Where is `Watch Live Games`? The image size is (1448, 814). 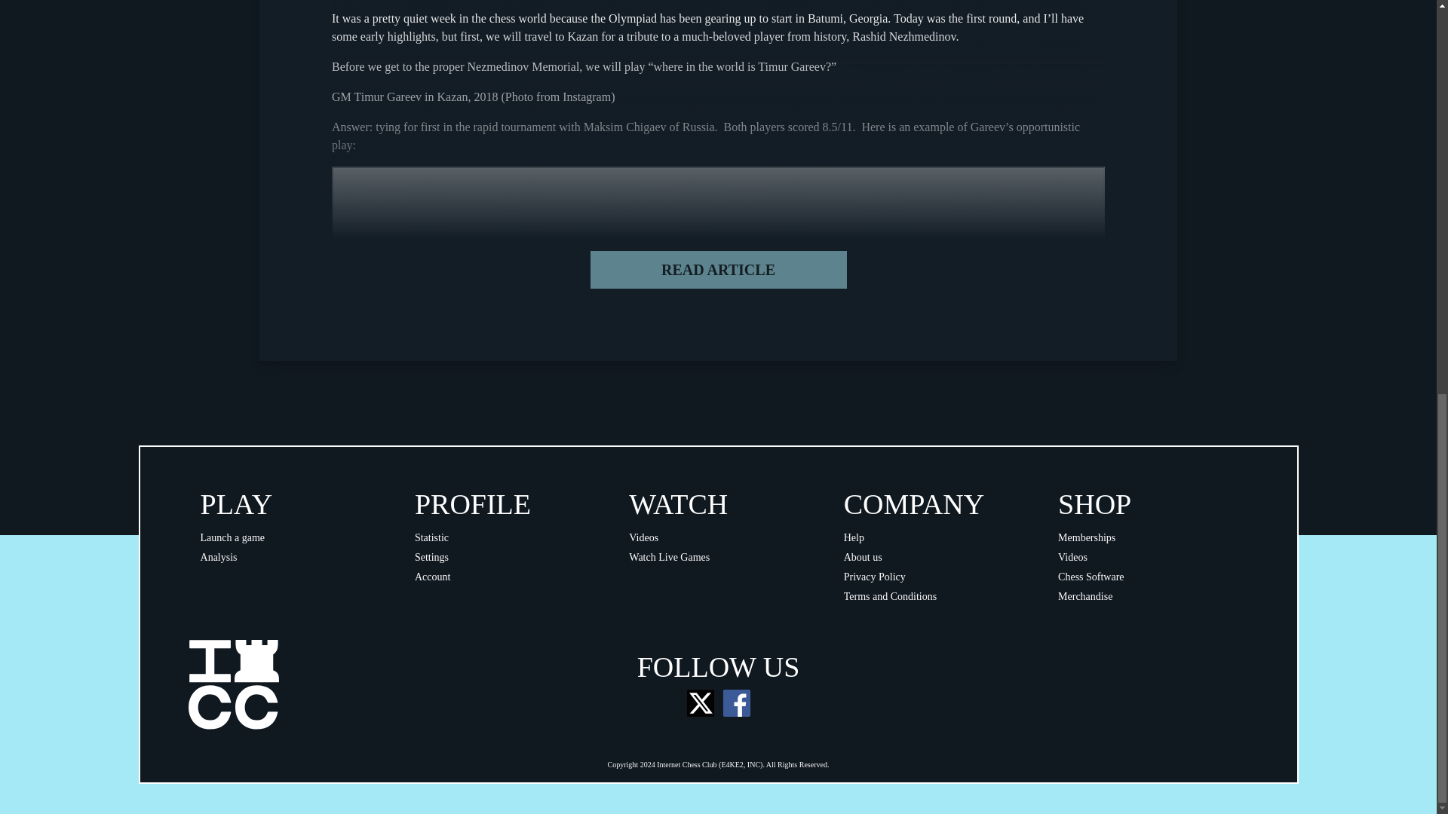
Watch Live Games is located at coordinates (668, 558).